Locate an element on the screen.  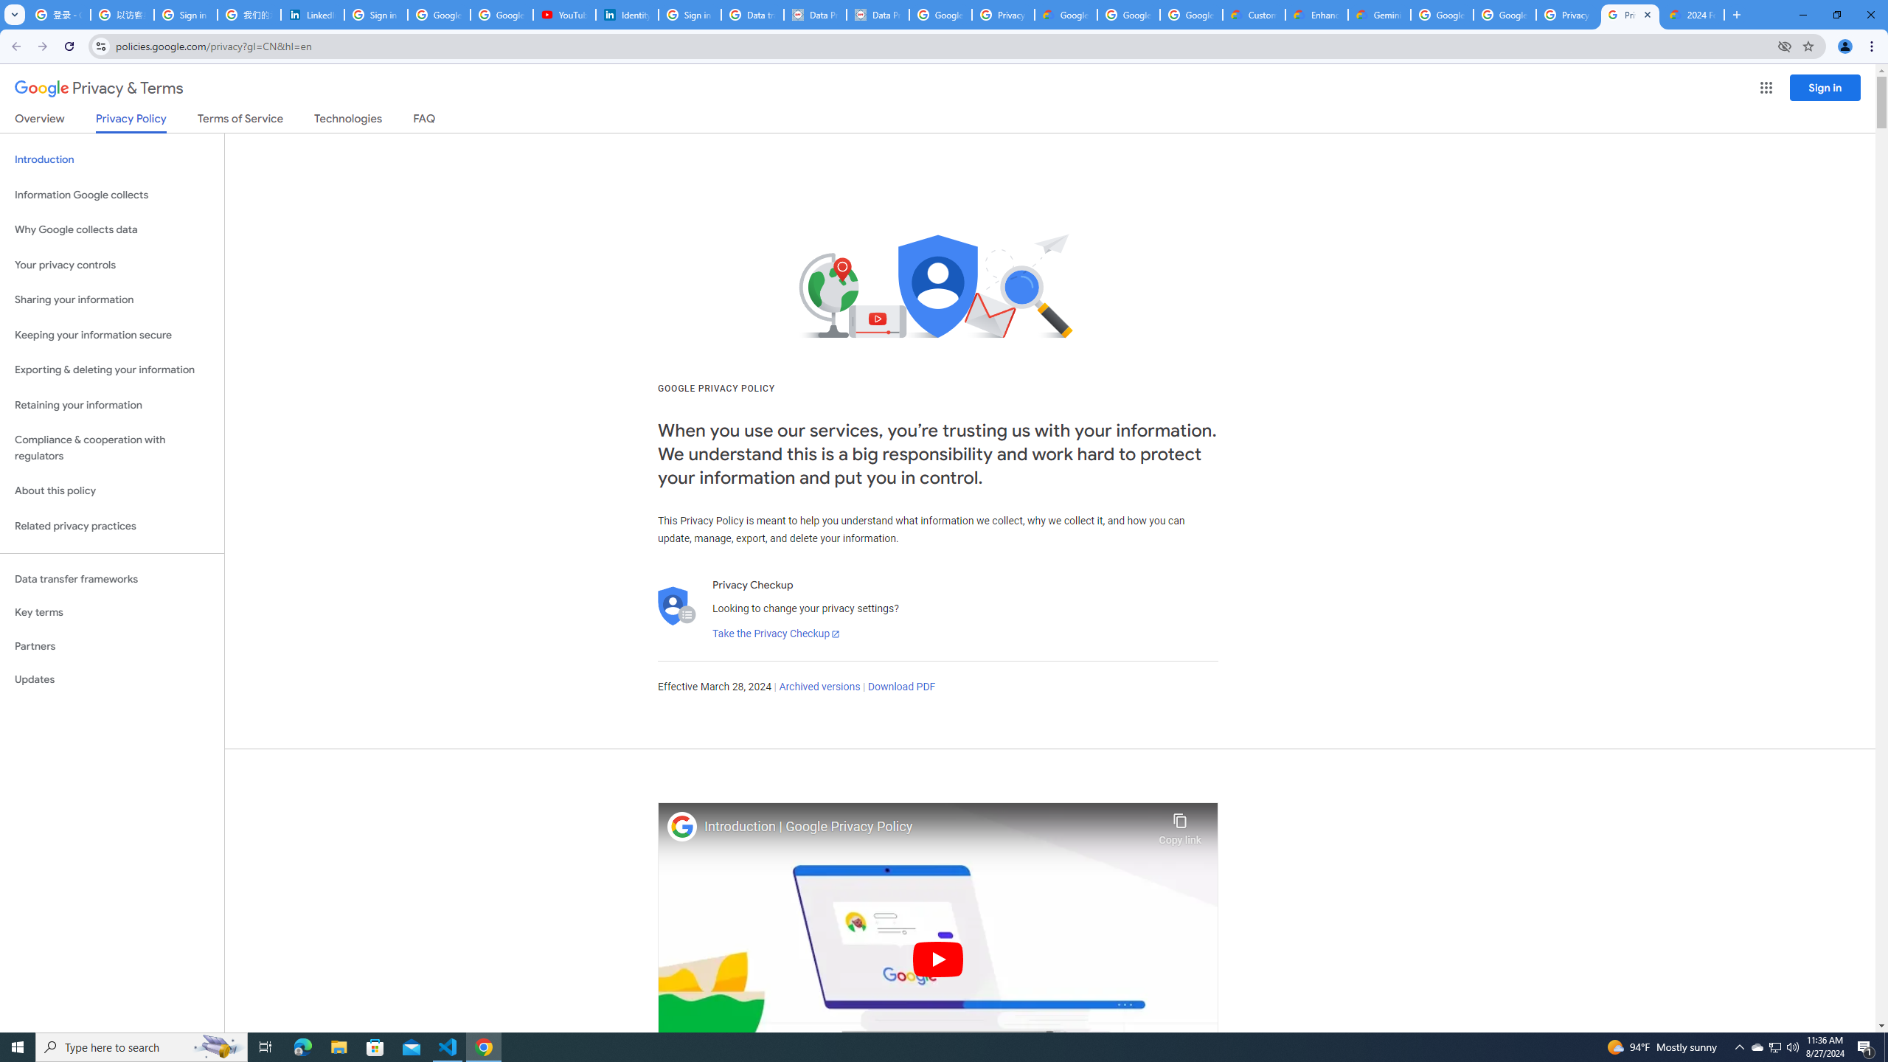
Your privacy controls is located at coordinates (112, 265).